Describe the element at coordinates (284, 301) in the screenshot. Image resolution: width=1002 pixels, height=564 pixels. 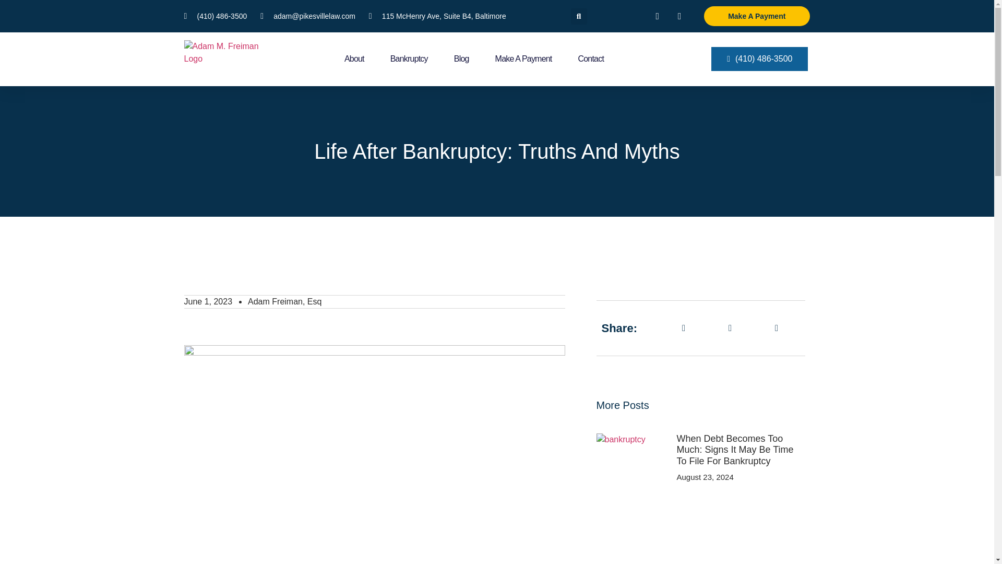
I see `Adam Freiman, Esq` at that location.